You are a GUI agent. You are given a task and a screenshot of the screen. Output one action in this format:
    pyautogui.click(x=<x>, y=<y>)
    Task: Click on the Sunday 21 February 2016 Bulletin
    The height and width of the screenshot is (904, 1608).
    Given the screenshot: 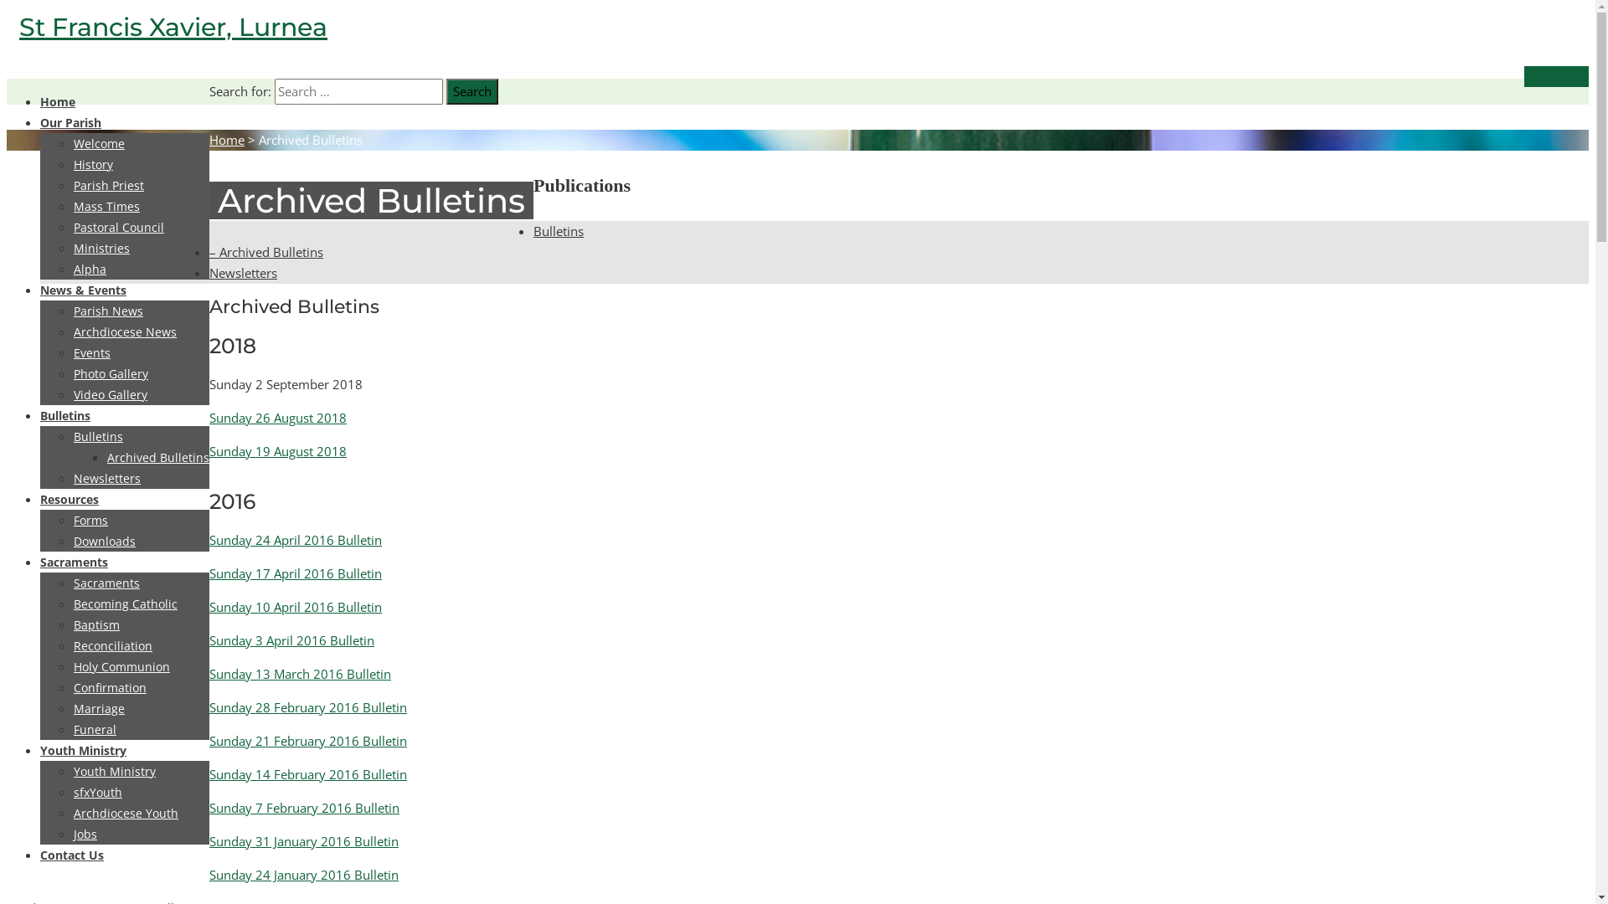 What is the action you would take?
    pyautogui.click(x=308, y=741)
    